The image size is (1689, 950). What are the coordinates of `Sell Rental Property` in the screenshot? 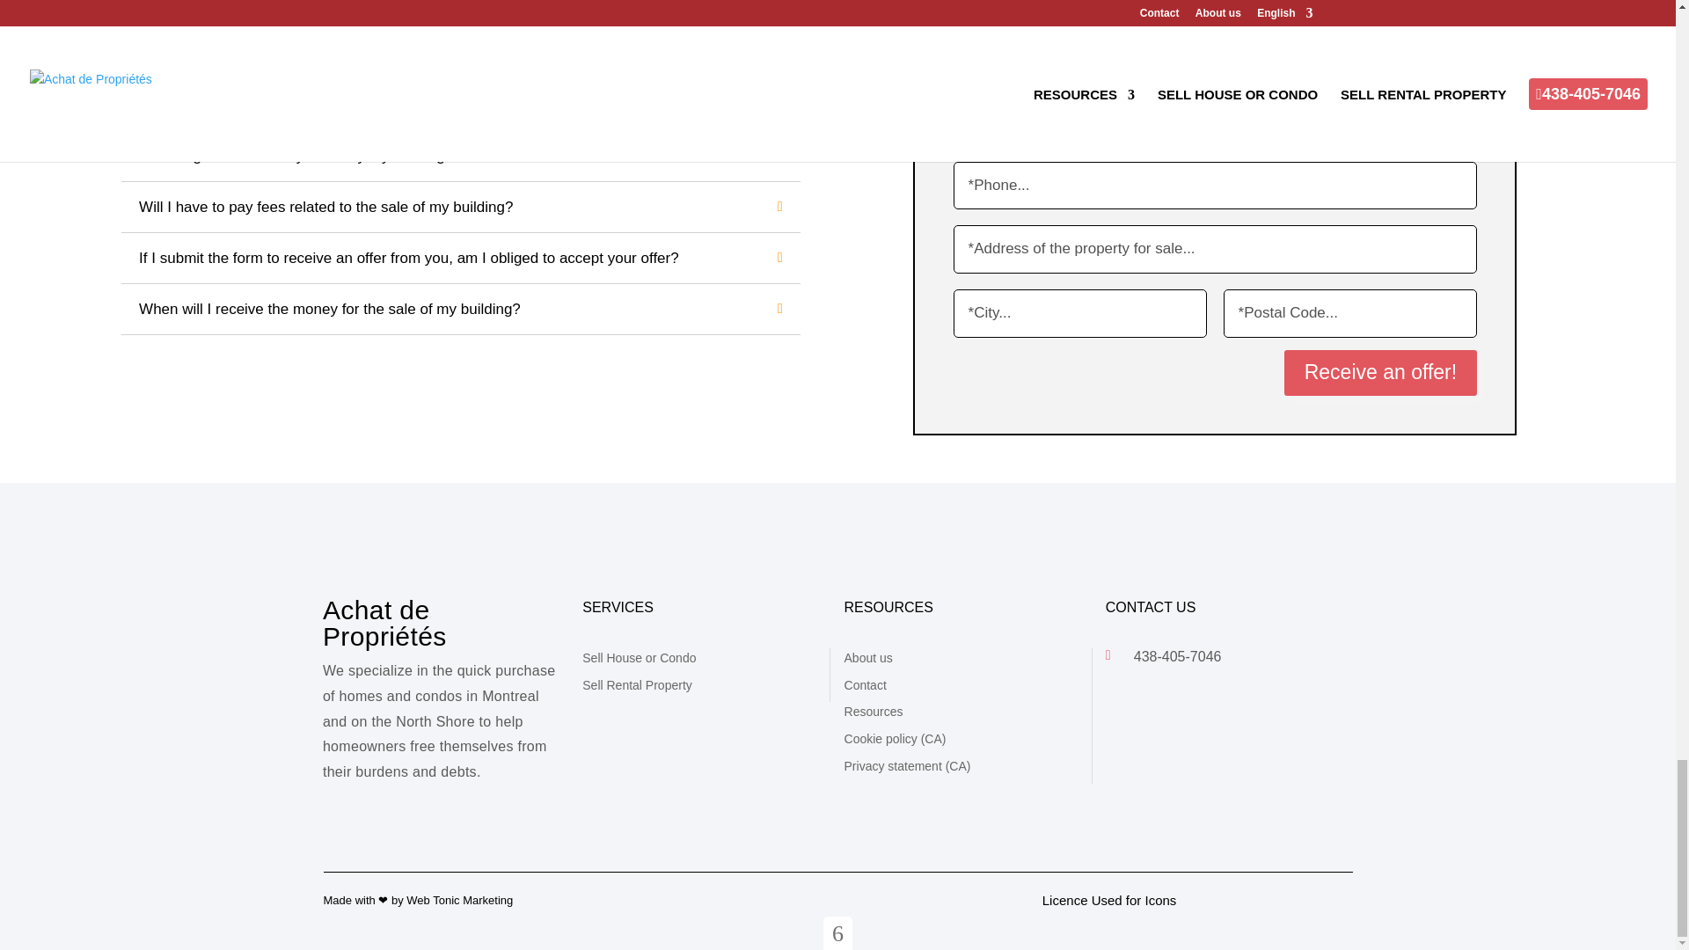 It's located at (637, 684).